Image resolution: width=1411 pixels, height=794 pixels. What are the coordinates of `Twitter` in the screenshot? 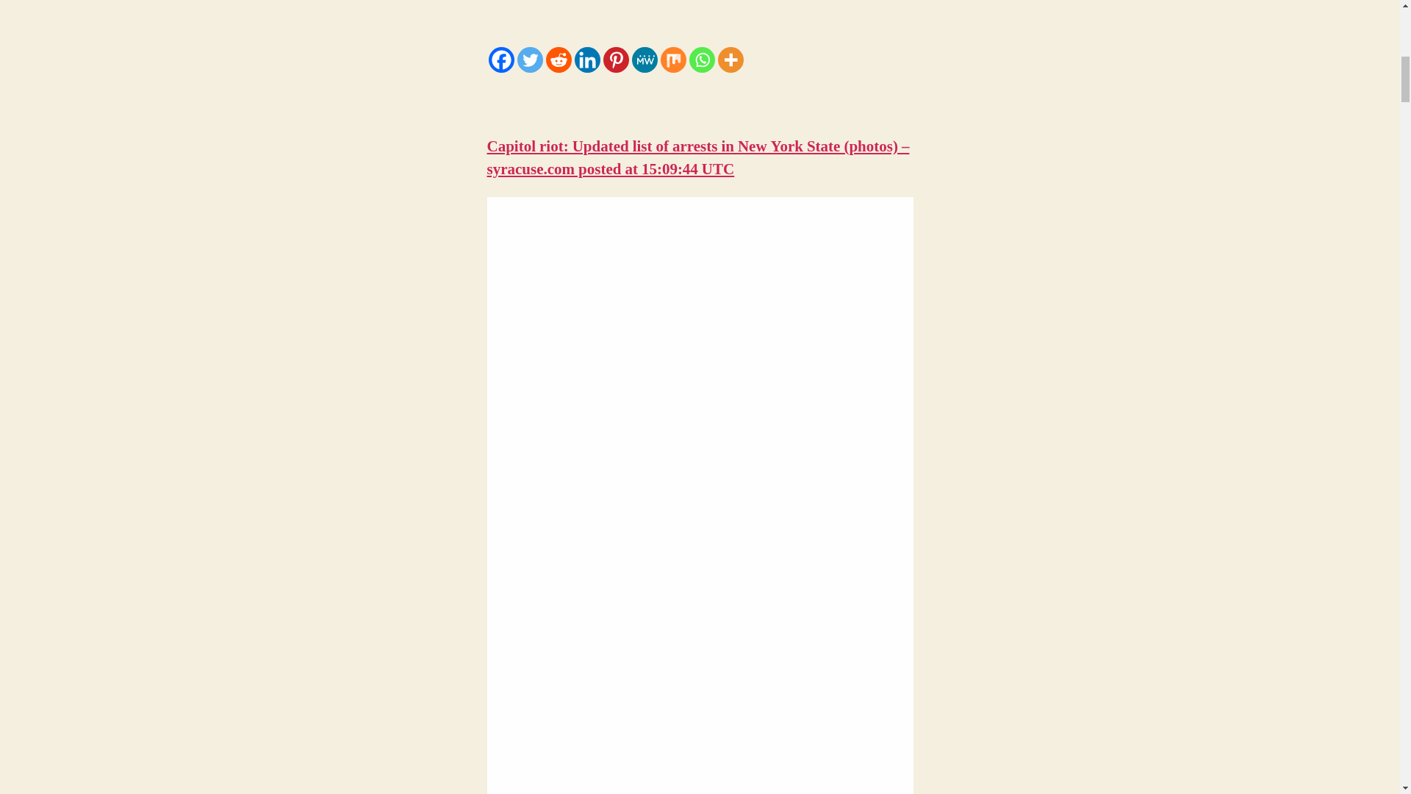 It's located at (531, 60).